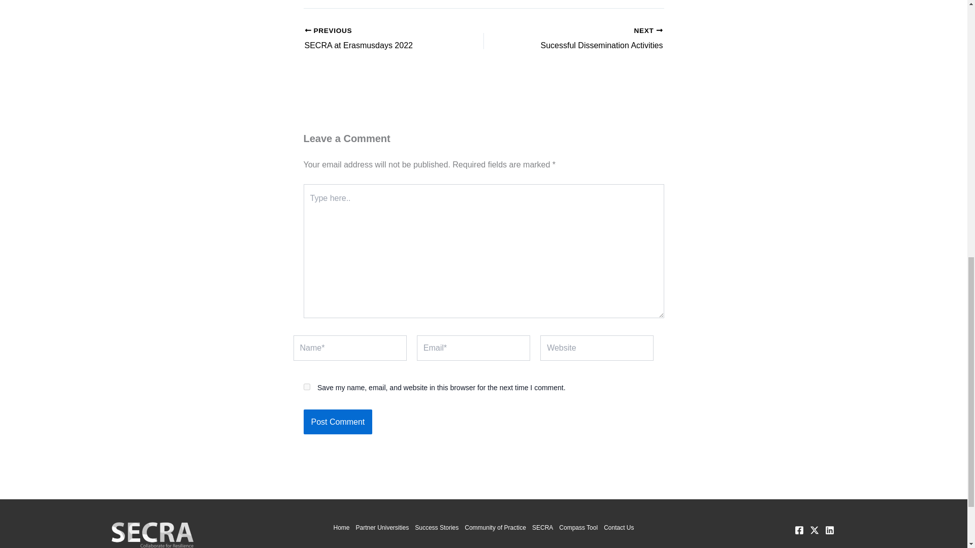 Image resolution: width=975 pixels, height=548 pixels. I want to click on SECRA at Erasmusdays 2022, so click(338, 422).